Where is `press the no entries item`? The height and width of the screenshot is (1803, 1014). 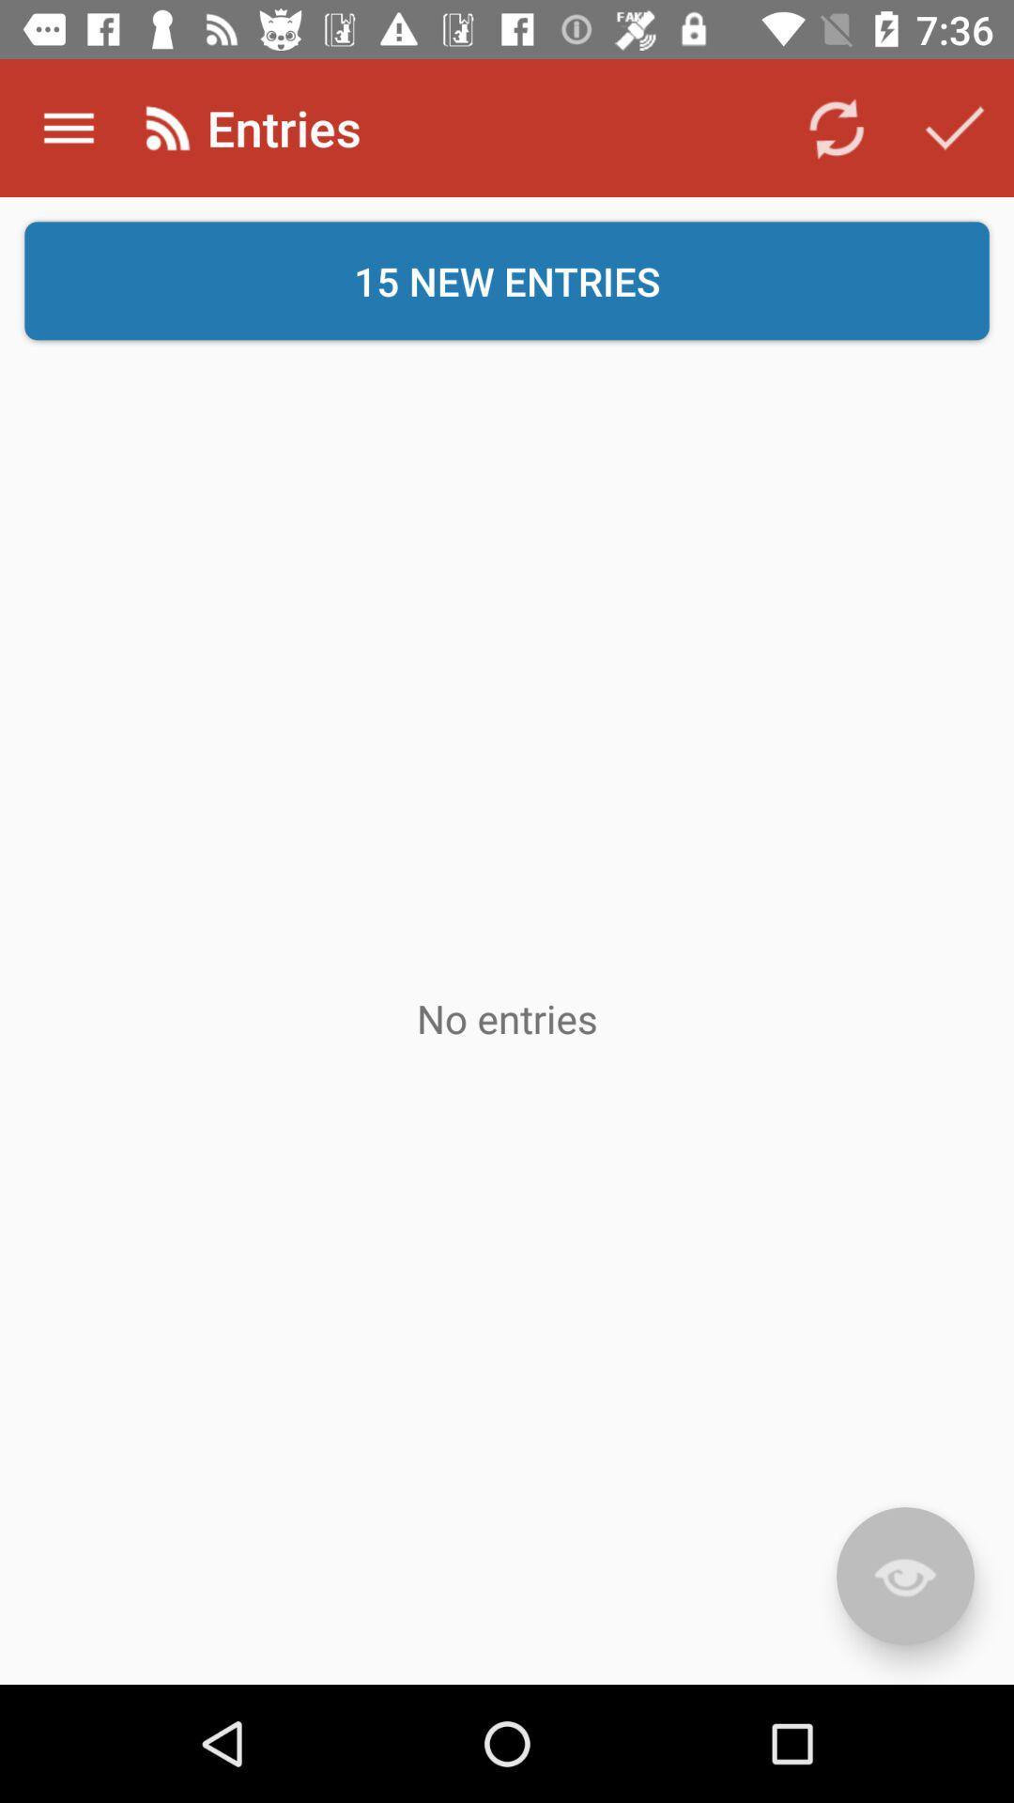
press the no entries item is located at coordinates (507, 1018).